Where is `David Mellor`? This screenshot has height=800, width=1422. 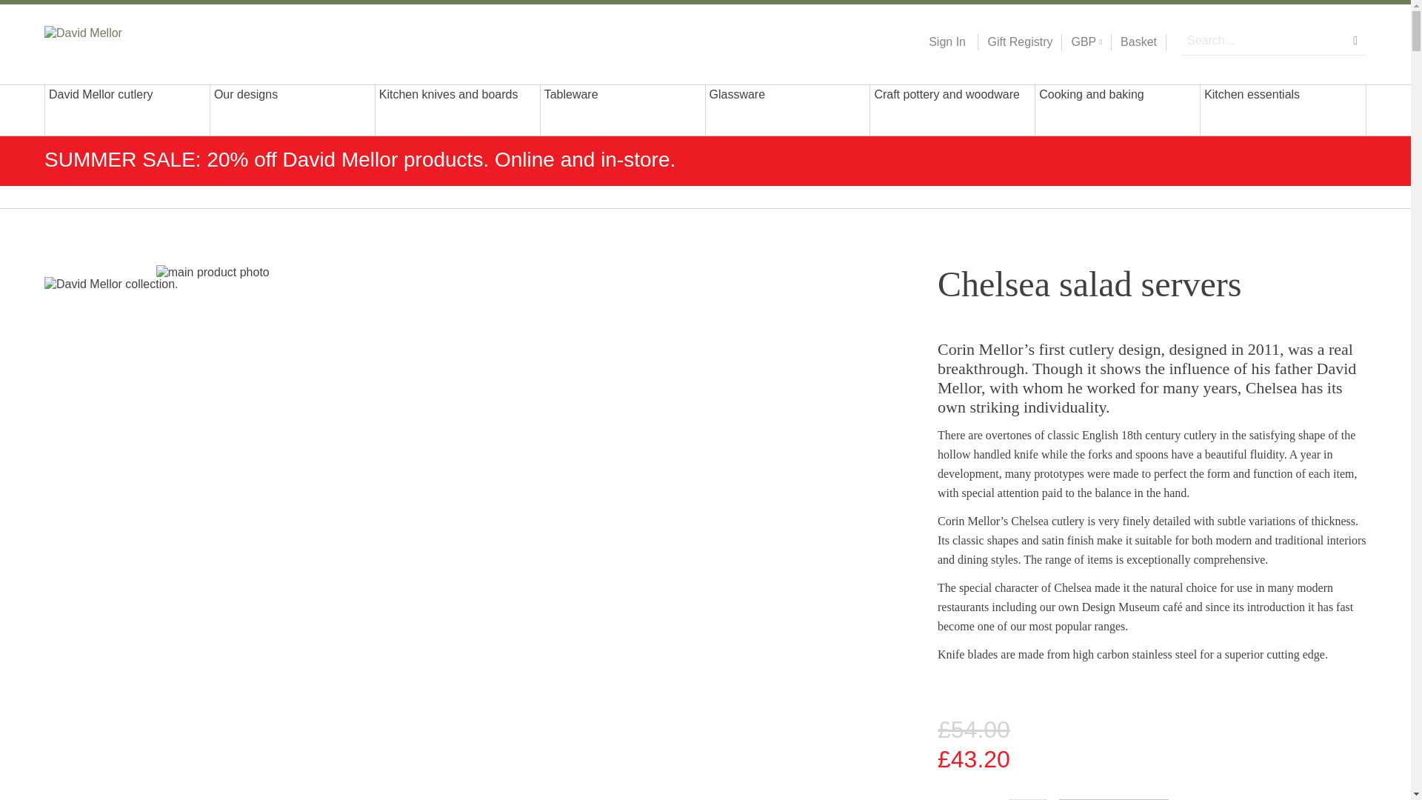 David Mellor is located at coordinates (139, 41).